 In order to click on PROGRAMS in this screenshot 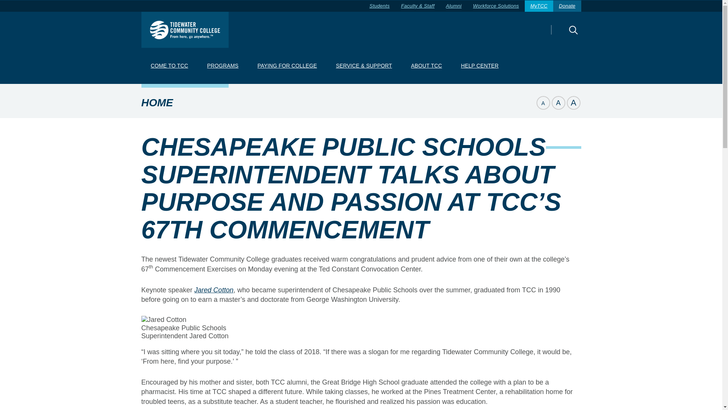, I will do `click(223, 66)`.